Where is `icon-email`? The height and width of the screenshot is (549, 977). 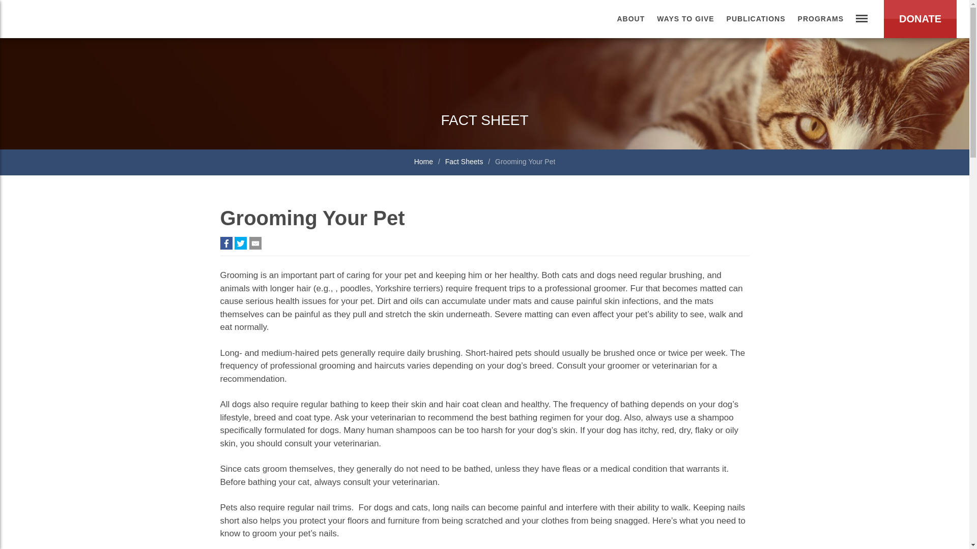 icon-email is located at coordinates (255, 243).